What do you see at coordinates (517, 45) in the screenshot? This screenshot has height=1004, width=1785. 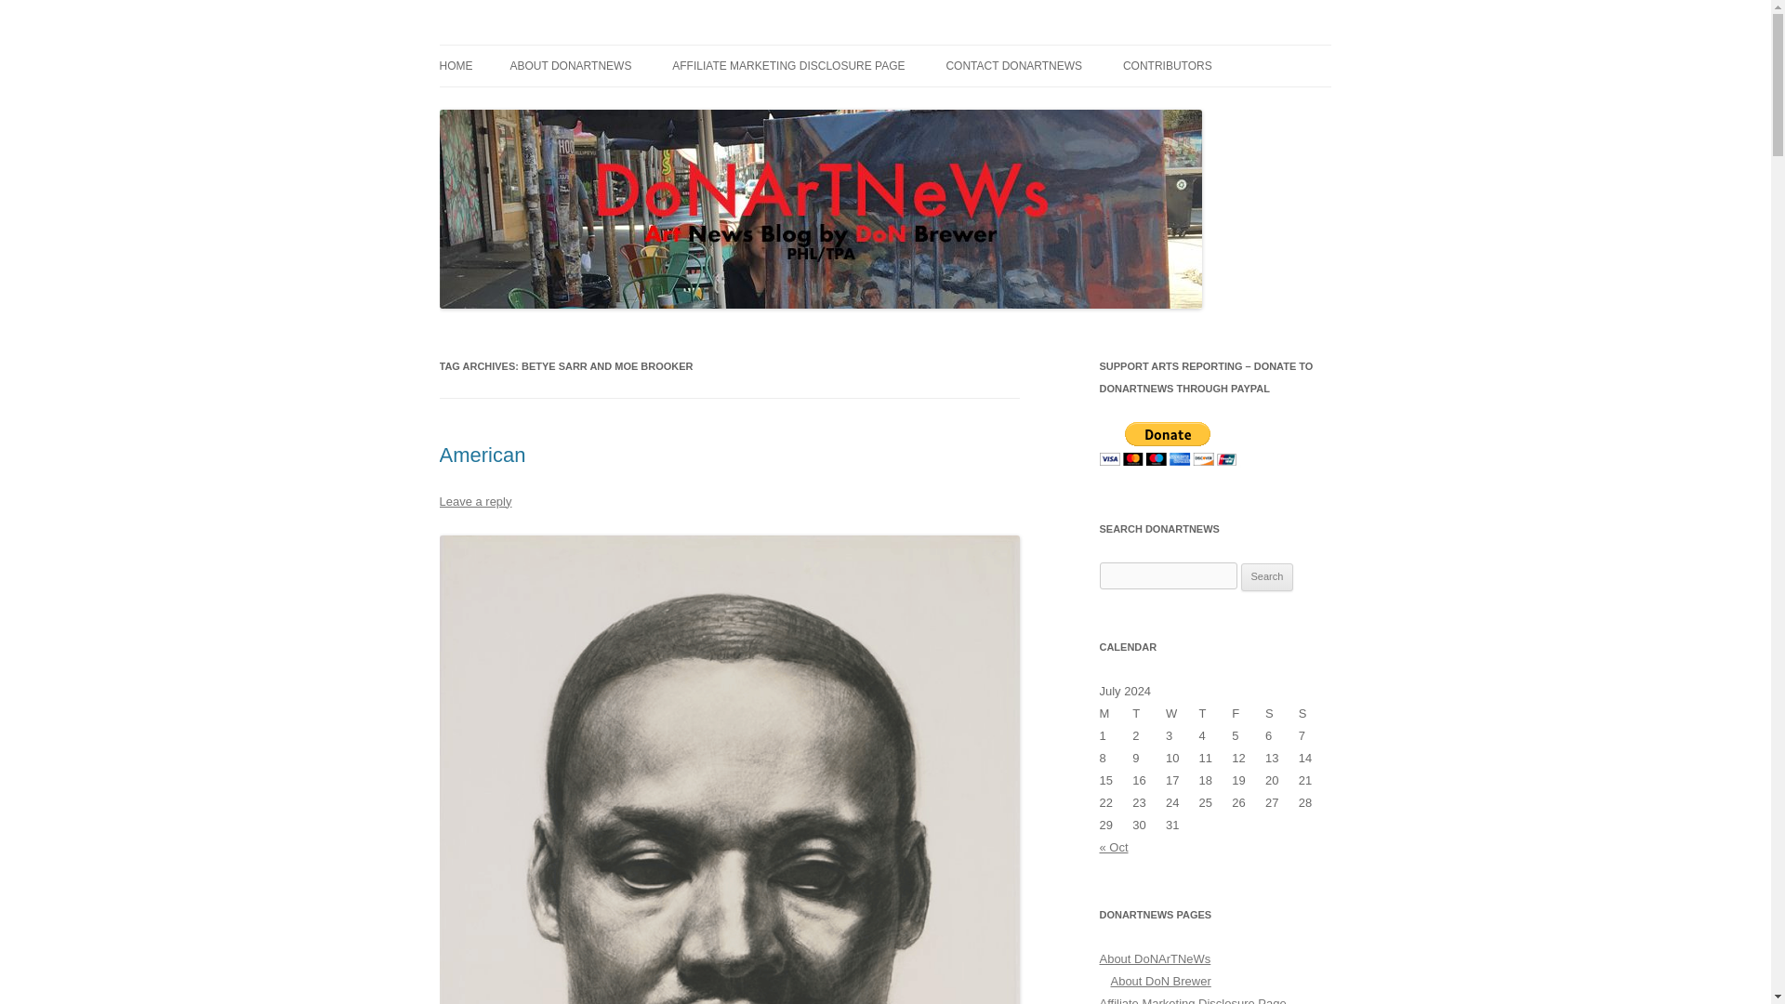 I see `DoNArTNeWs` at bounding box center [517, 45].